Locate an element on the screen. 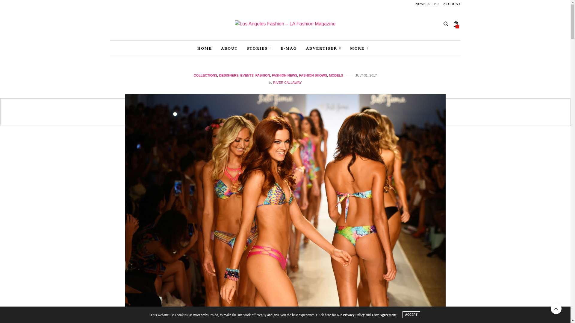 The height and width of the screenshot is (323, 575). Scroll To Top is located at coordinates (556, 309).